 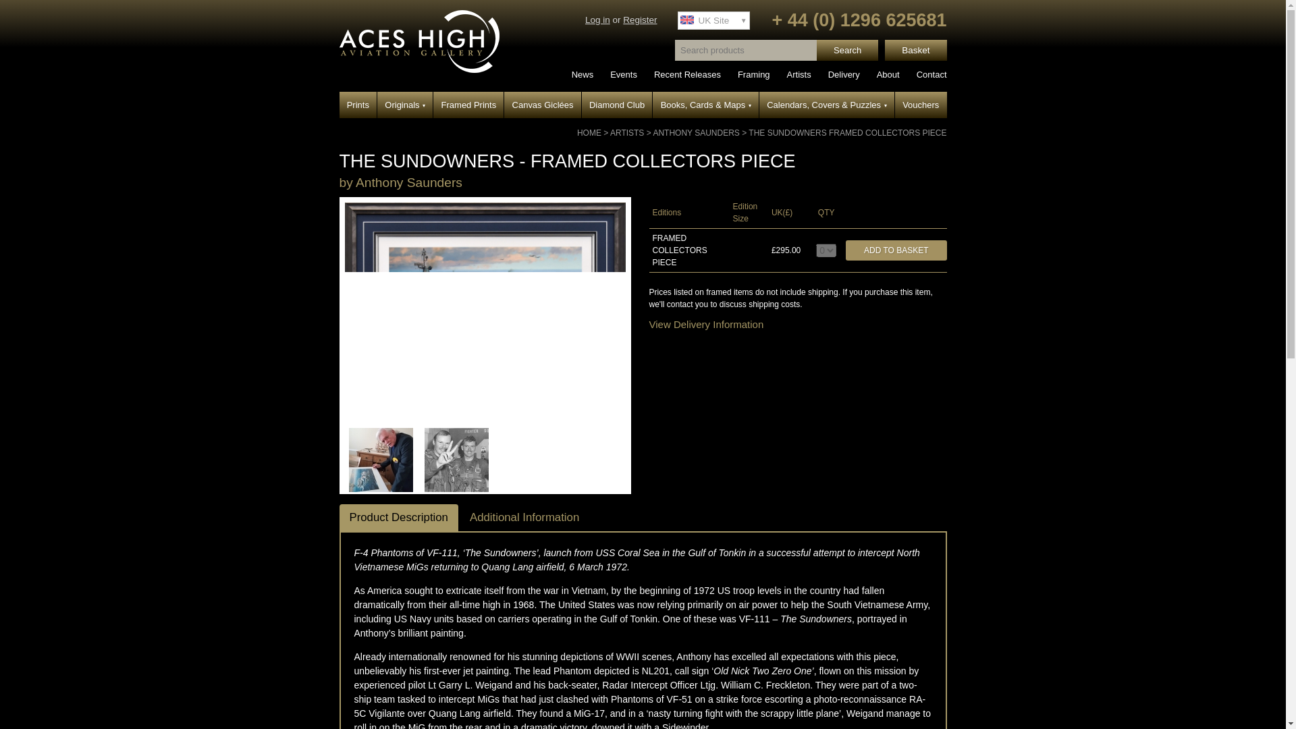 I want to click on HOME, so click(x=589, y=133).